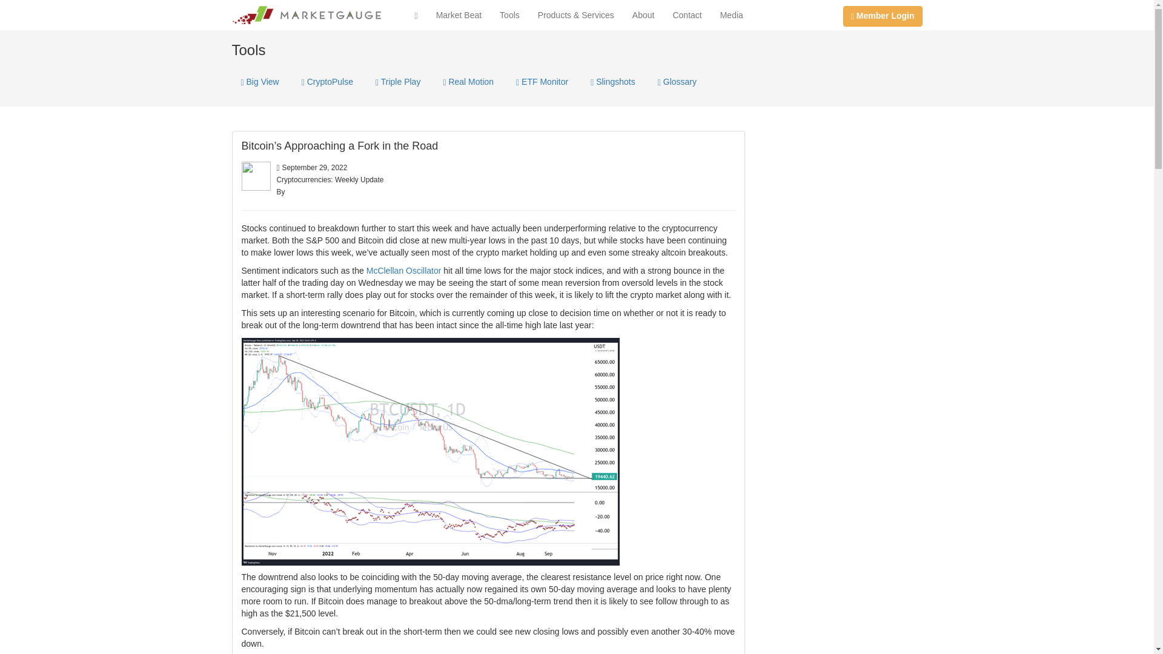  What do you see at coordinates (613, 82) in the screenshot?
I see `Slingshots` at bounding box center [613, 82].